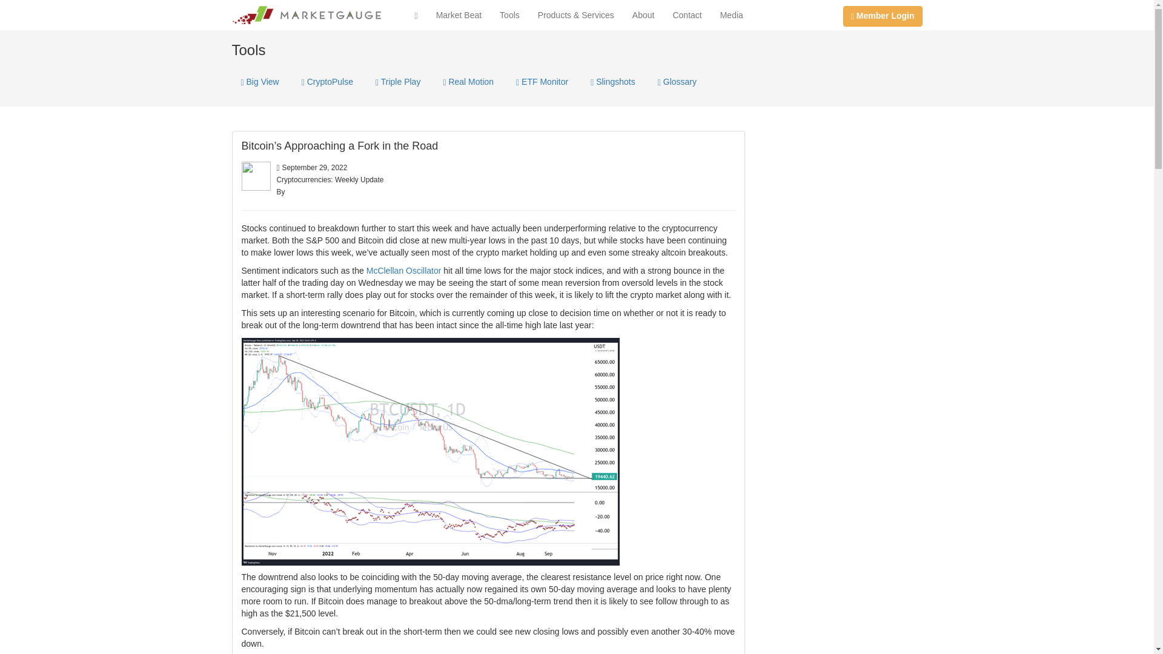  What do you see at coordinates (613, 82) in the screenshot?
I see `Slingshots` at bounding box center [613, 82].